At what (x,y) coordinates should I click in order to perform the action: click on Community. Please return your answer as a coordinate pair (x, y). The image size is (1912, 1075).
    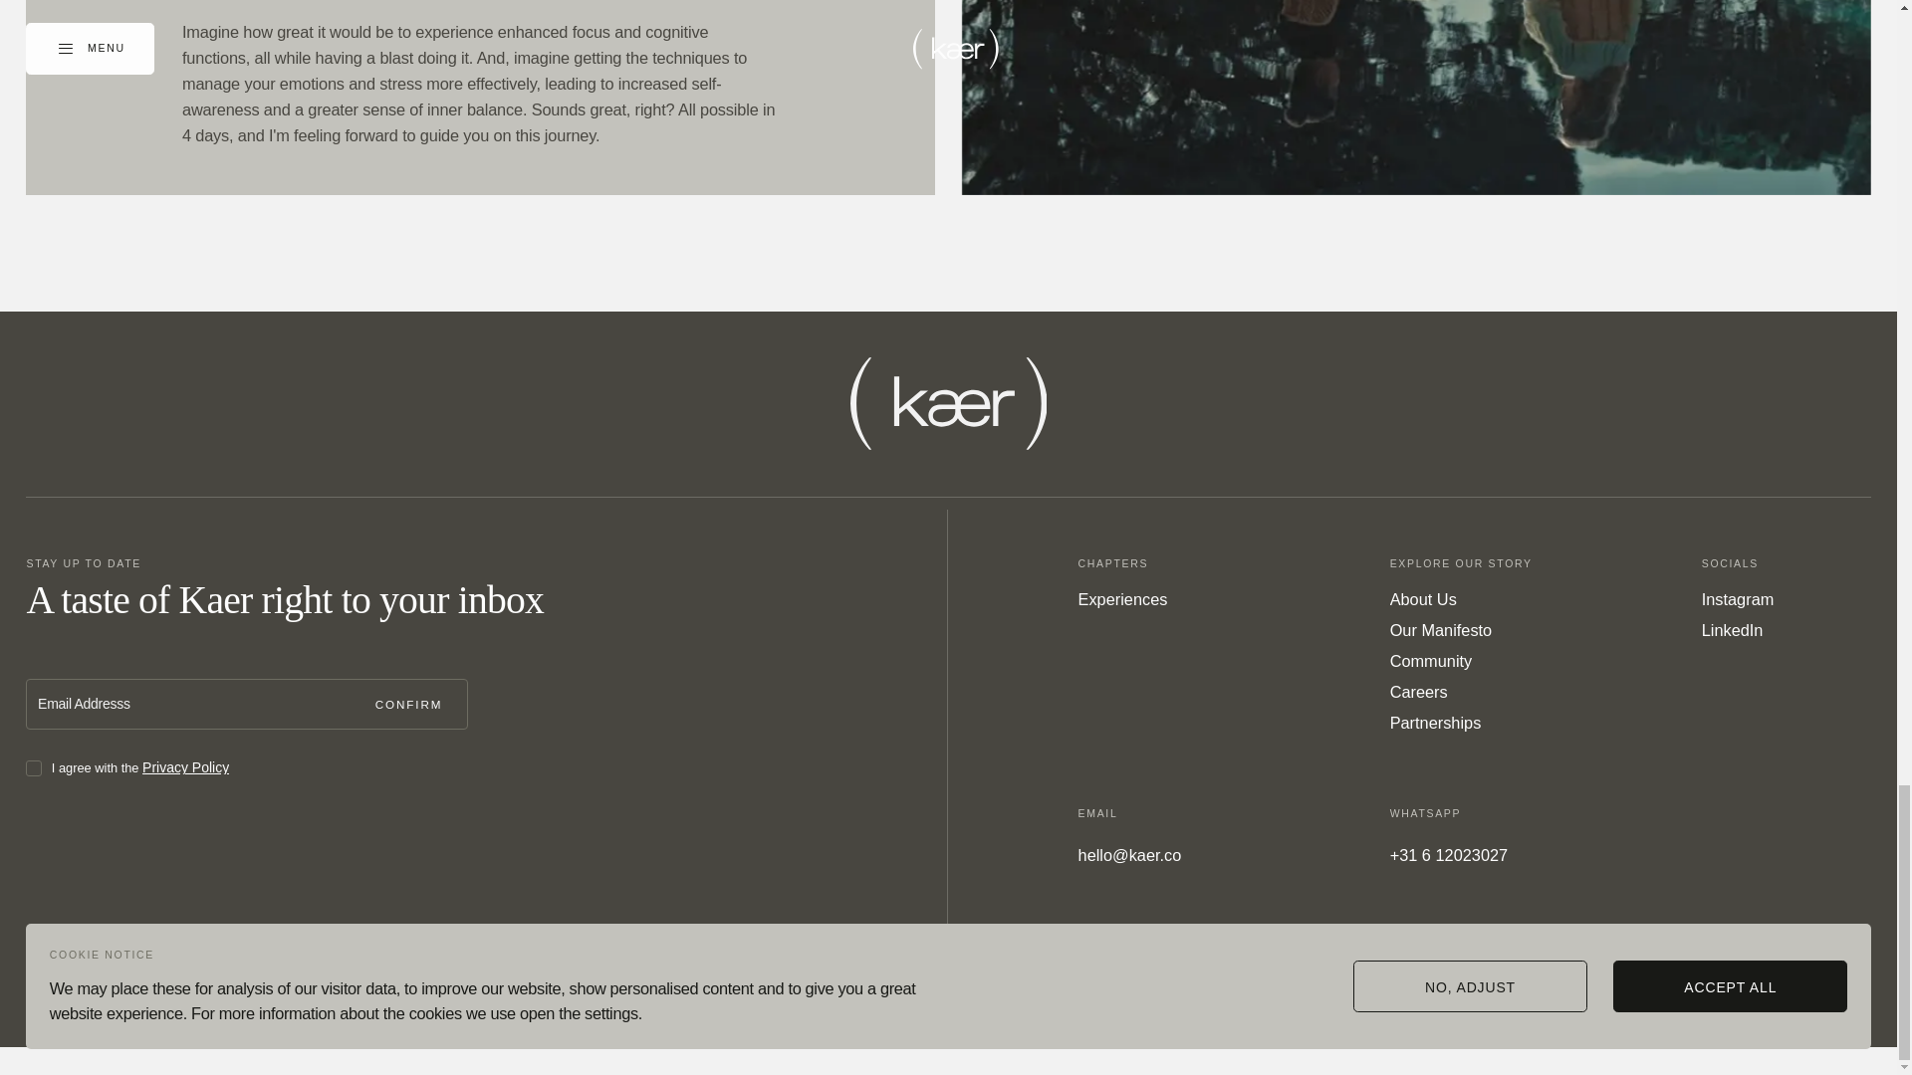
    Looking at the image, I should click on (1430, 661).